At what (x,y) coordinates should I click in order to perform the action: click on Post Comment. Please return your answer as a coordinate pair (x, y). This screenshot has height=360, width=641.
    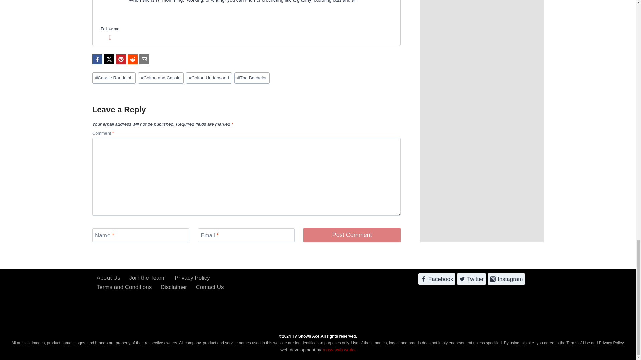
    Looking at the image, I should click on (352, 235).